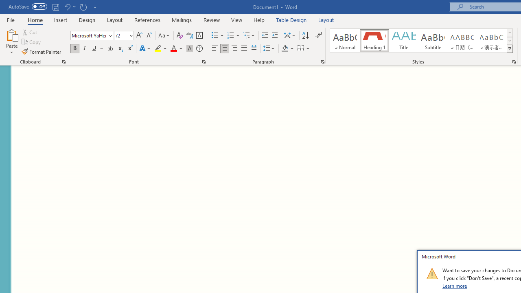 The image size is (521, 293). Describe the element at coordinates (173, 49) in the screenshot. I see `Font Color Red` at that location.